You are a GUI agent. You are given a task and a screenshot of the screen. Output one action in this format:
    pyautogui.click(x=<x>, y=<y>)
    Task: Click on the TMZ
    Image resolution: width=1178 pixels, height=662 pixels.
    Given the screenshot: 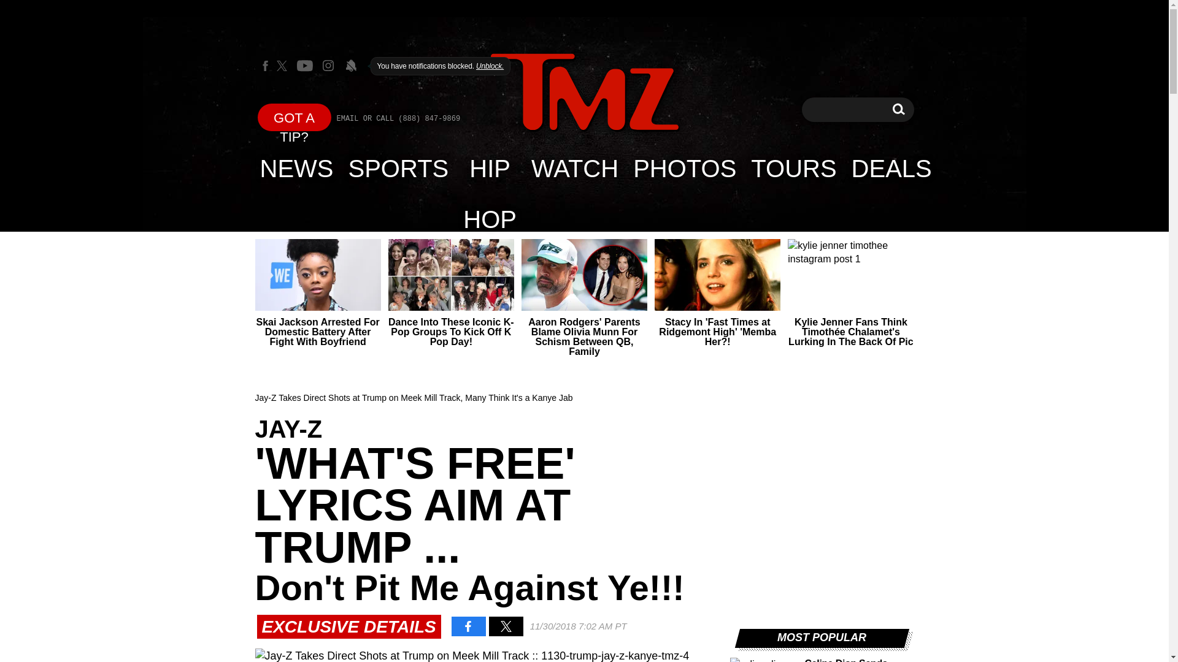 What is the action you would take?
    pyautogui.click(x=297, y=168)
    